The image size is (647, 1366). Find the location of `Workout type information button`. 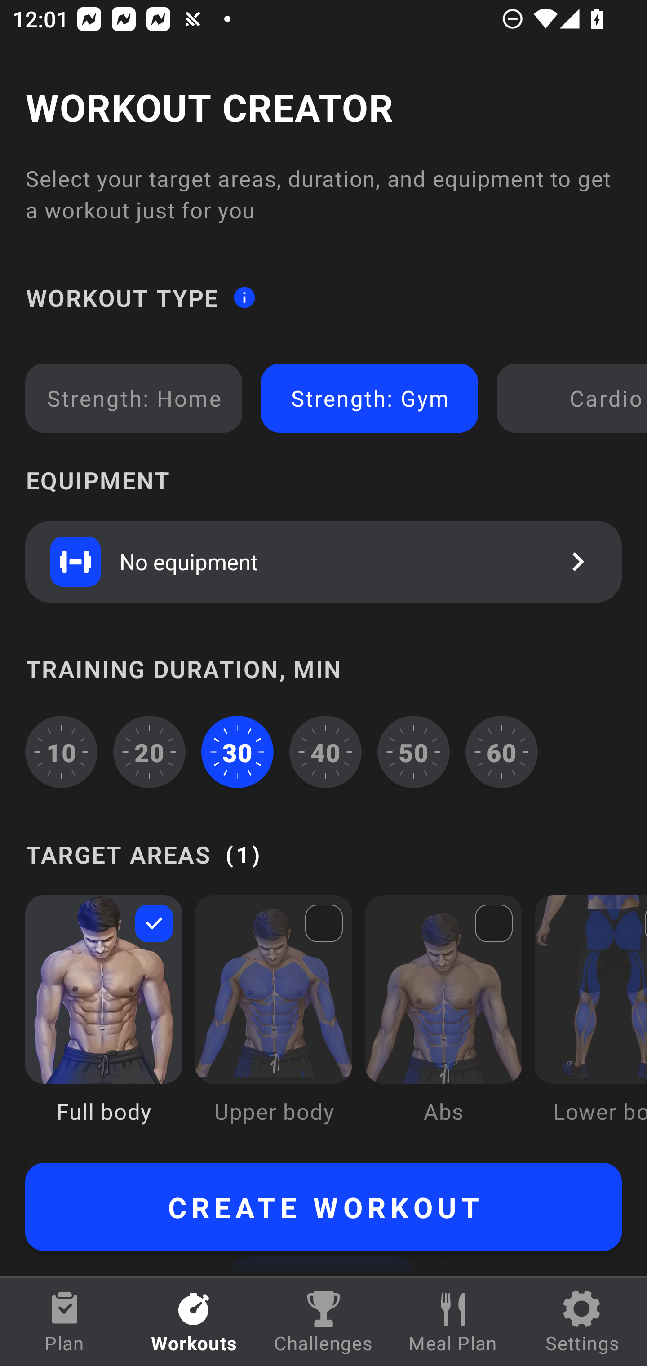

Workout type information button is located at coordinates (244, 297).